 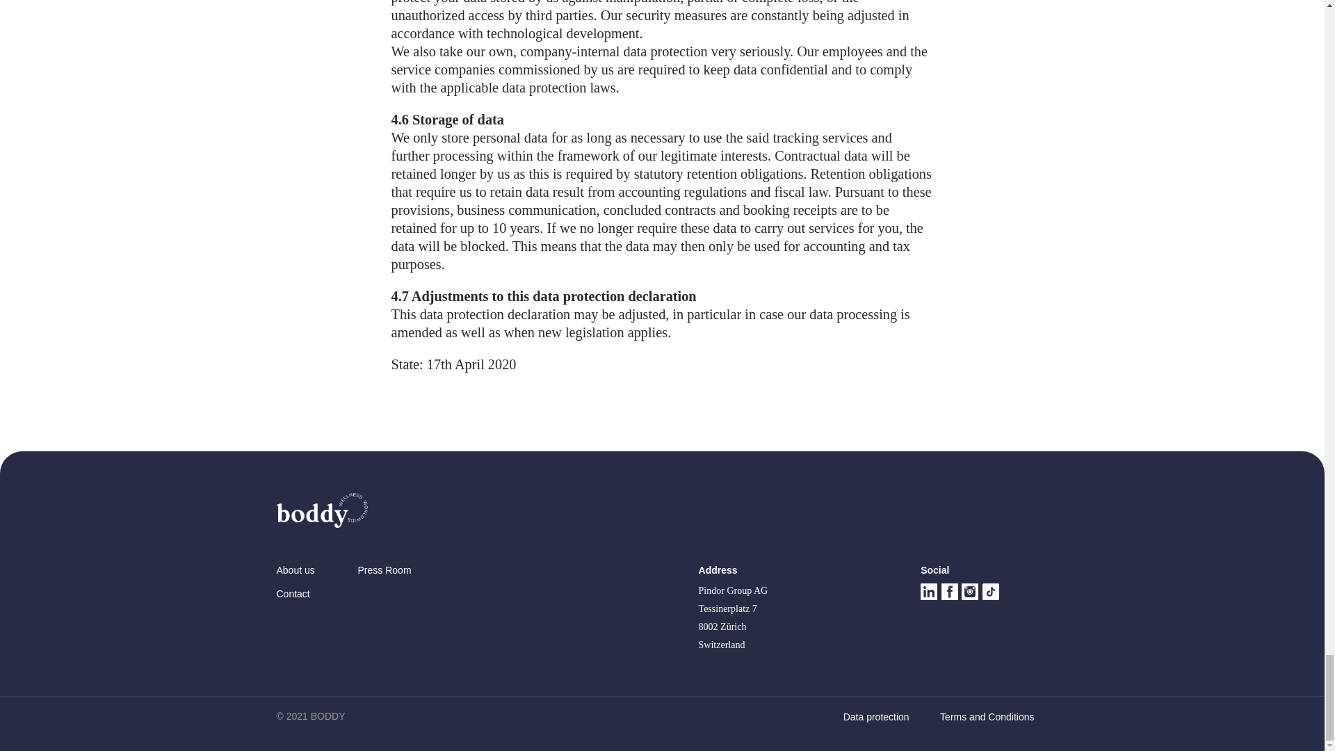 I want to click on Press Room, so click(x=384, y=570).